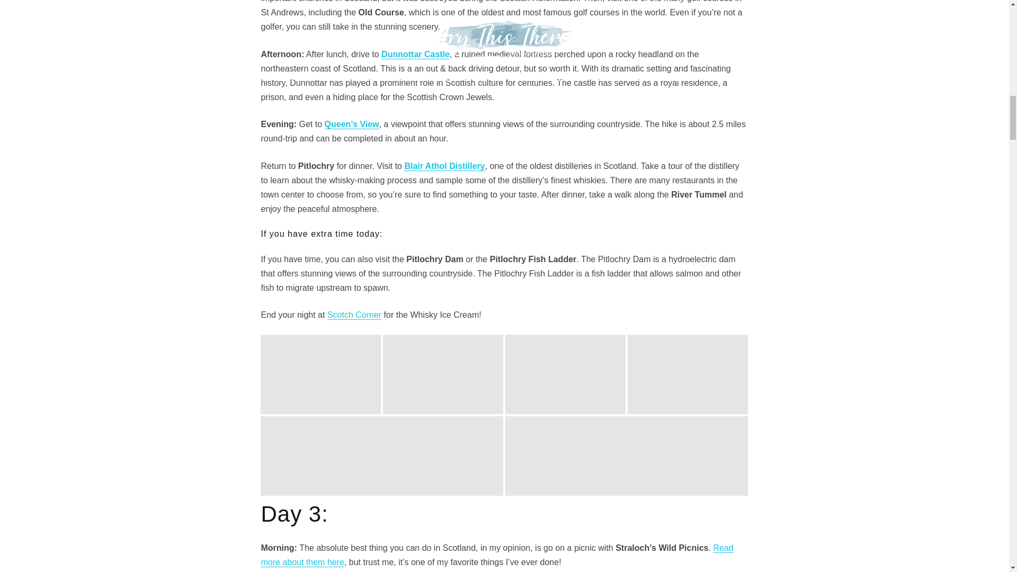 This screenshot has width=1017, height=572. I want to click on Scotch Corner, so click(354, 315).